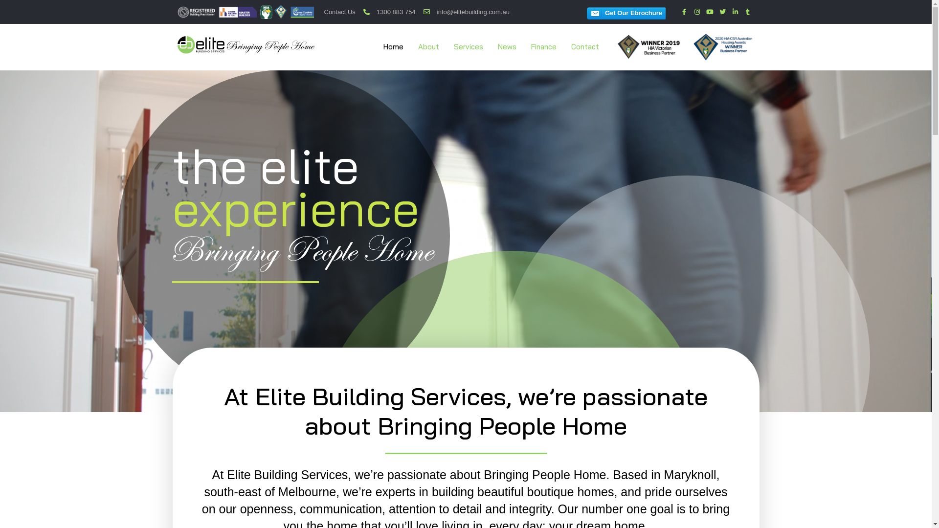 This screenshot has width=939, height=528. I want to click on Finance, so click(544, 47).